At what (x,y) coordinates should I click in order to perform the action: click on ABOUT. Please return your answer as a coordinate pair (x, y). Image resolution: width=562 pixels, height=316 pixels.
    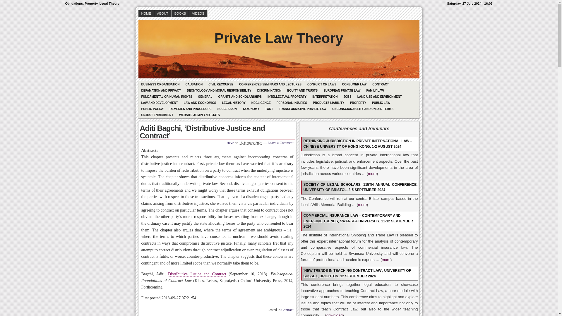
    Looking at the image, I should click on (163, 13).